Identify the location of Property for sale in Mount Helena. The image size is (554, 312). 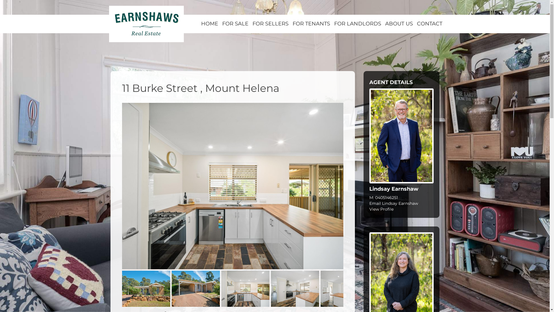
(196, 289).